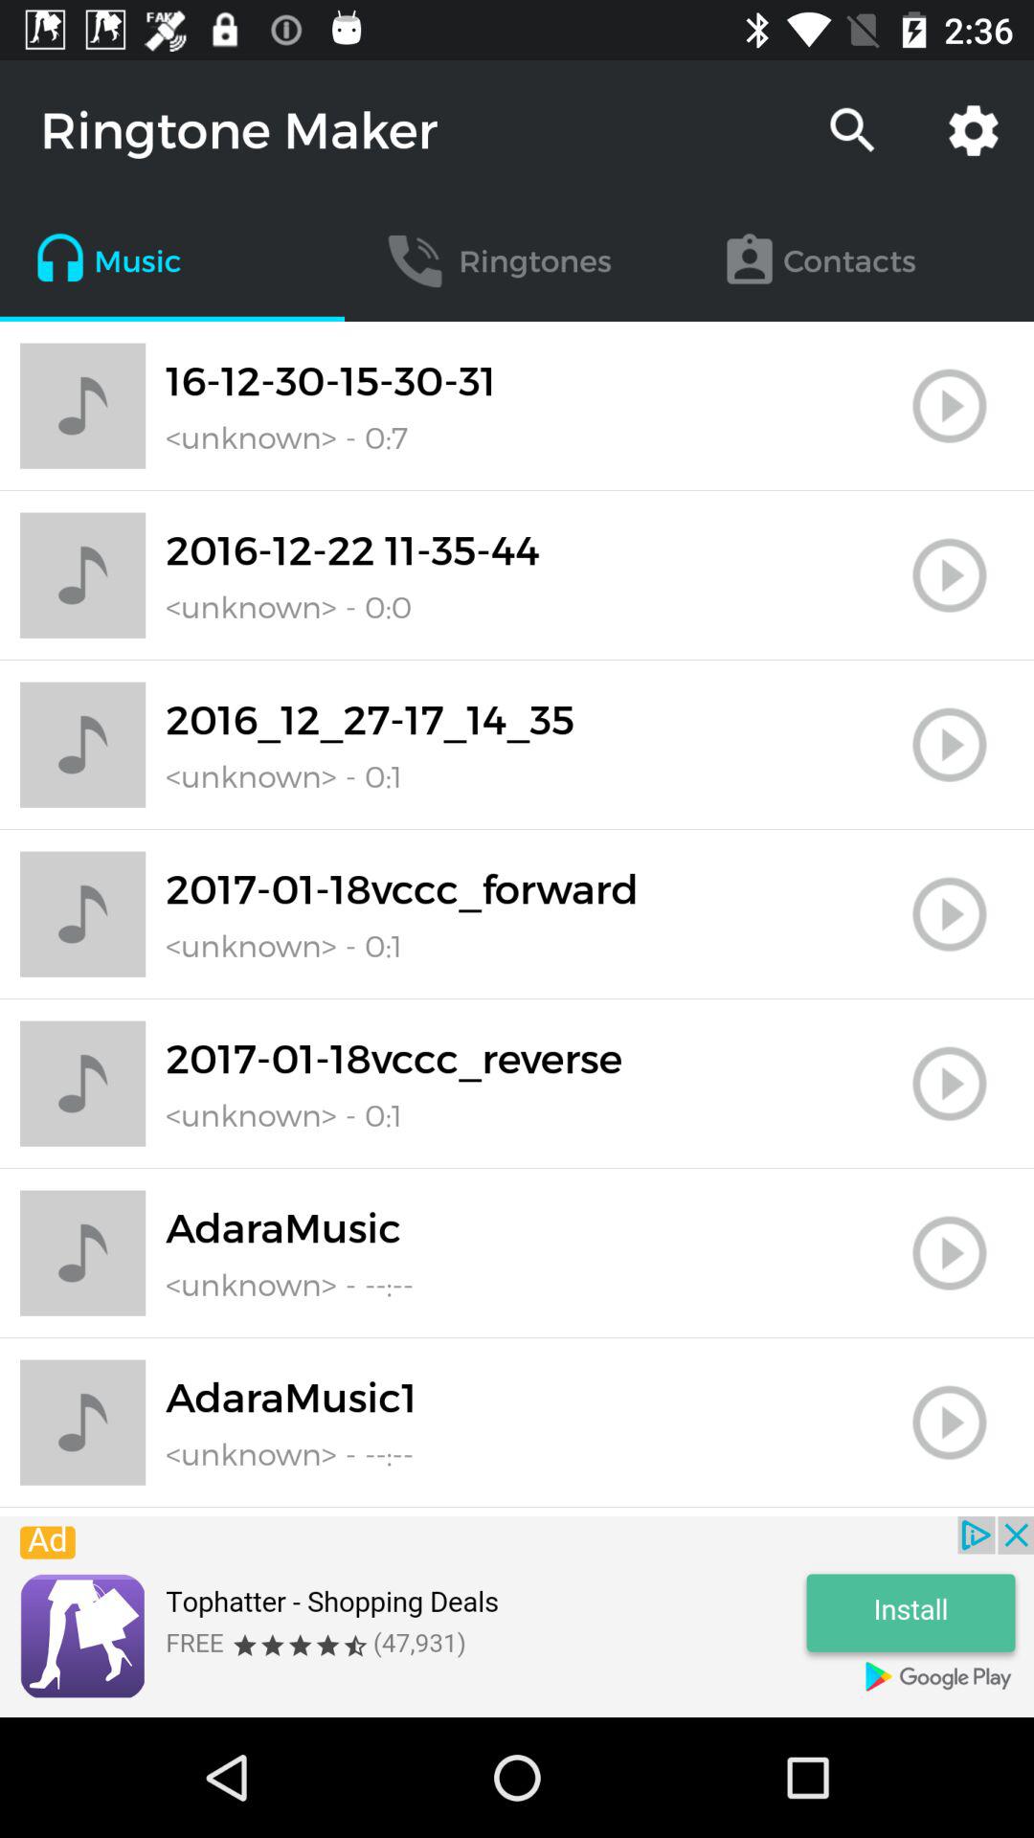 The height and width of the screenshot is (1838, 1034). Describe the element at coordinates (950, 1253) in the screenshot. I see `video play` at that location.